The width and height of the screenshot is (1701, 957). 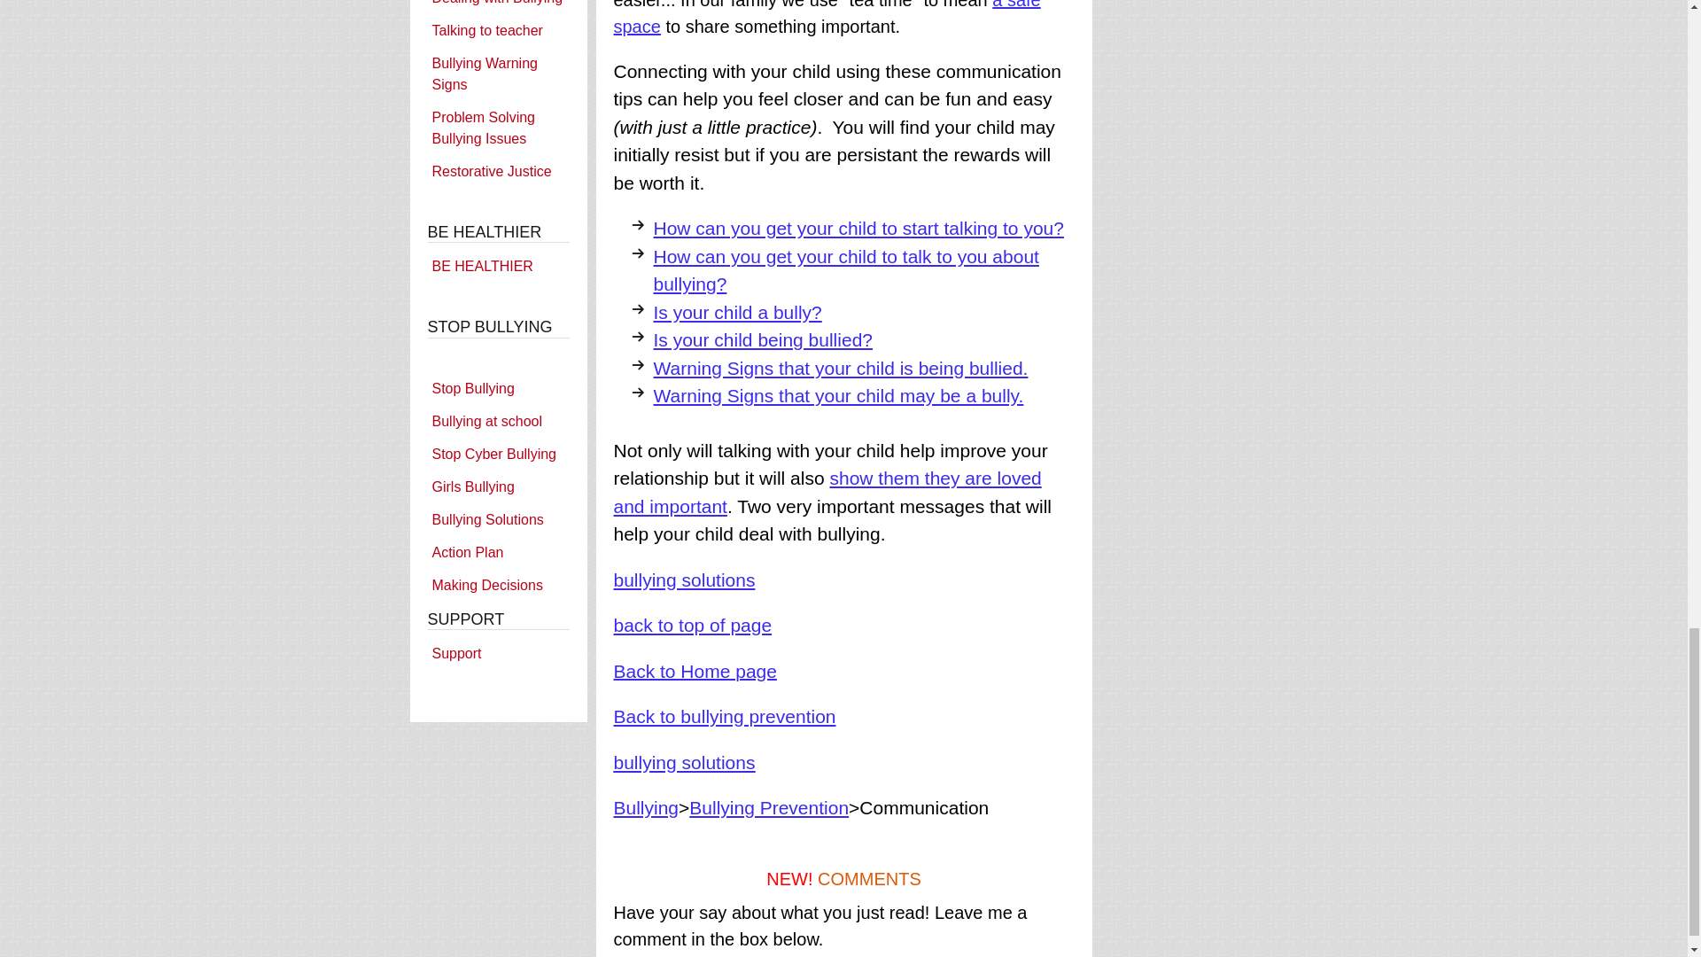 I want to click on bullying solutions, so click(x=684, y=760).